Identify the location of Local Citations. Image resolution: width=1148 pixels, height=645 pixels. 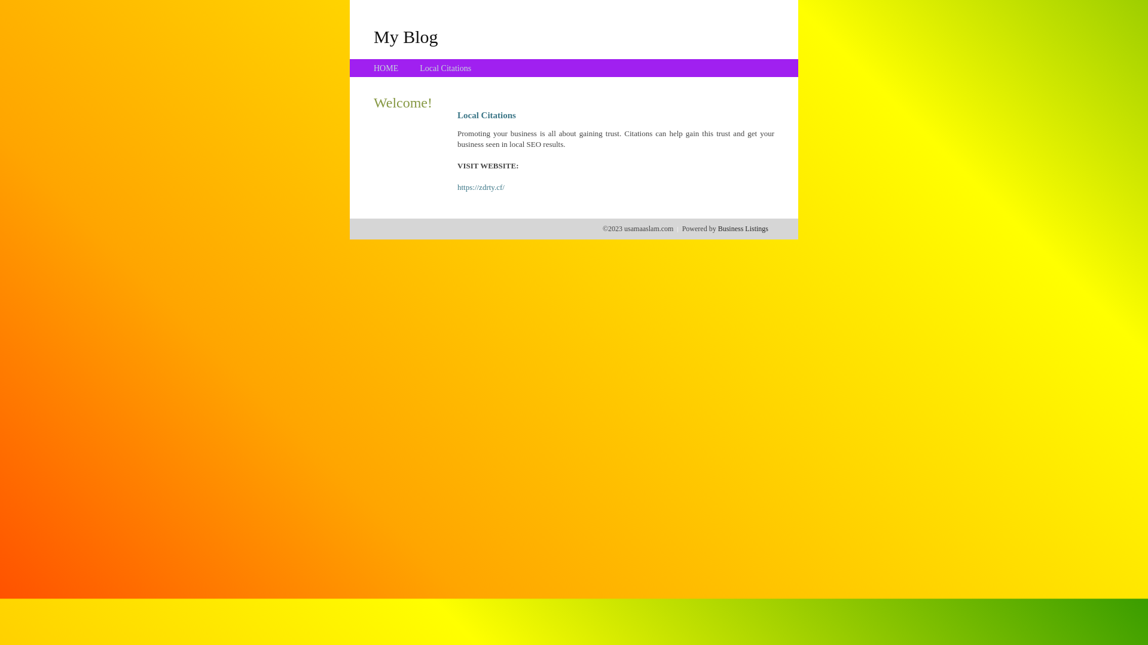
(445, 68).